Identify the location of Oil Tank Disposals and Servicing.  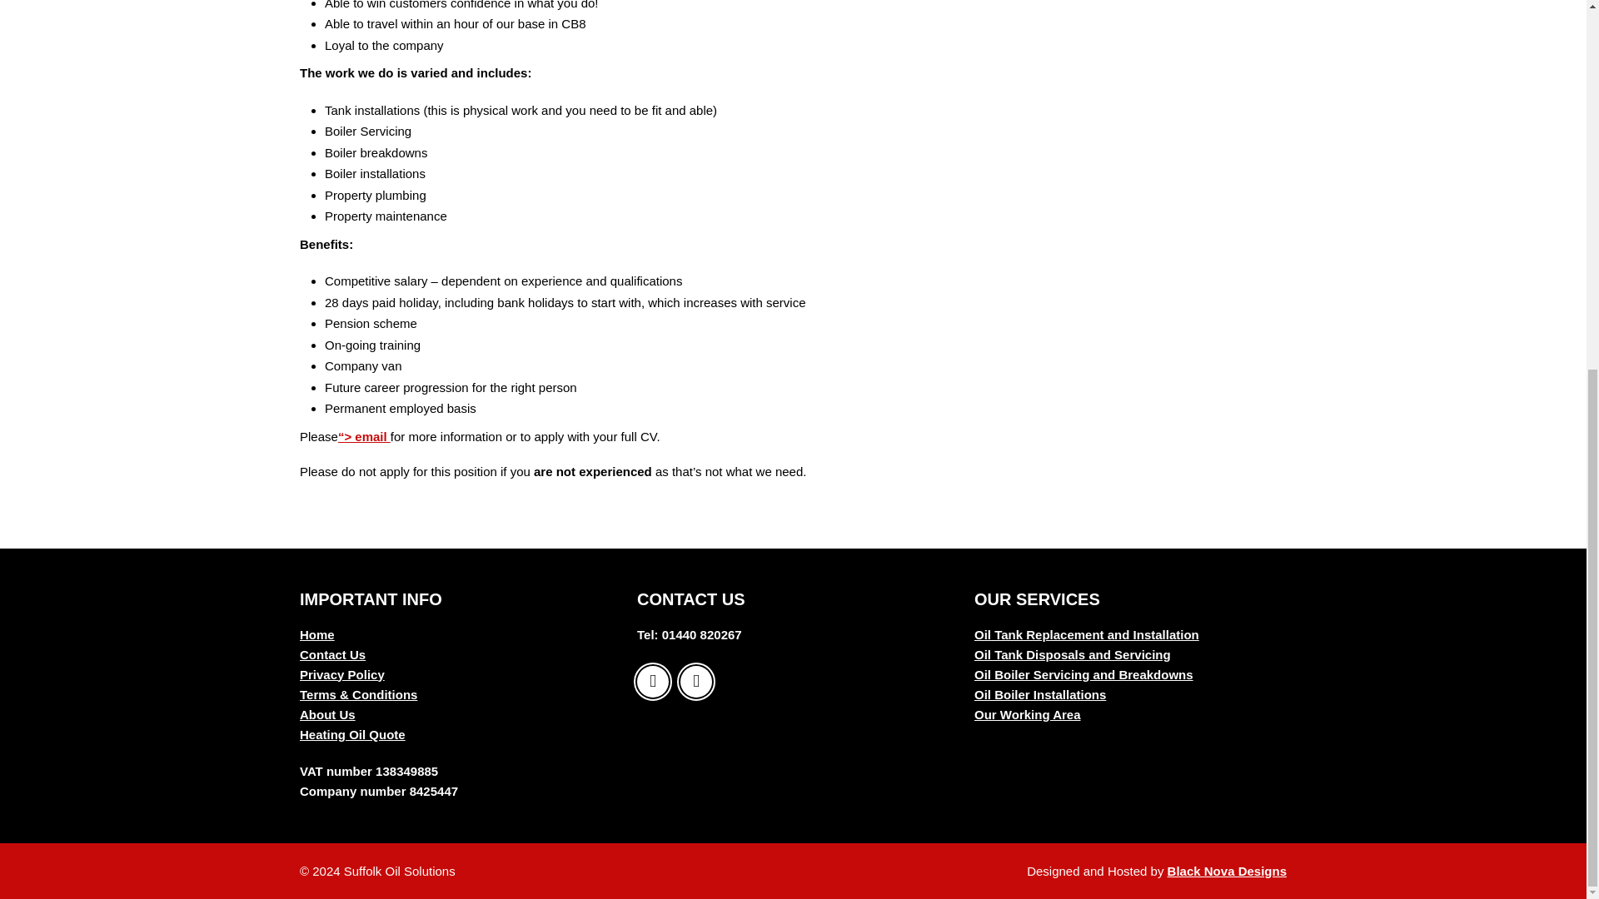
(1072, 653).